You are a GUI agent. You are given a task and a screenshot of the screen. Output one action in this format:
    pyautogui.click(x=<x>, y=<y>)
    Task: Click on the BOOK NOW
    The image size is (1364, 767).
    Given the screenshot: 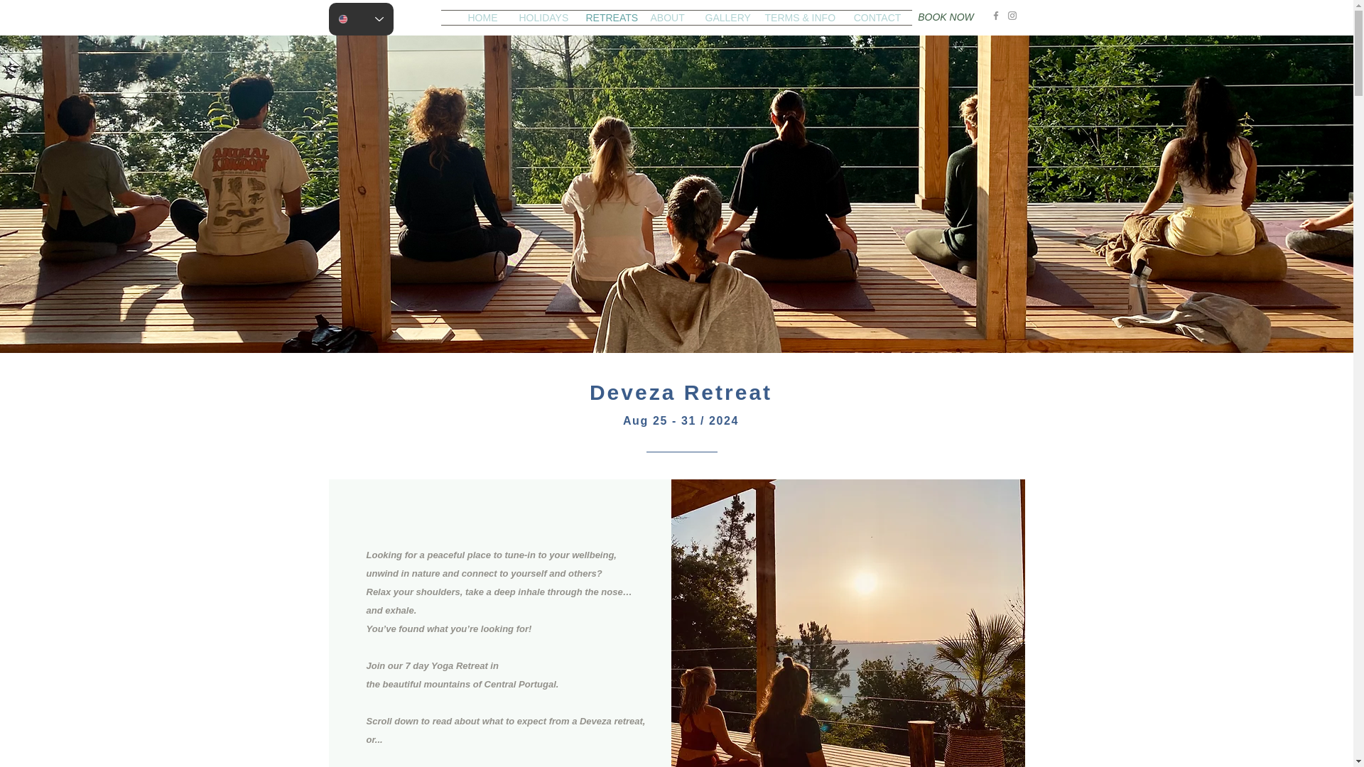 What is the action you would take?
    pyautogui.click(x=946, y=17)
    